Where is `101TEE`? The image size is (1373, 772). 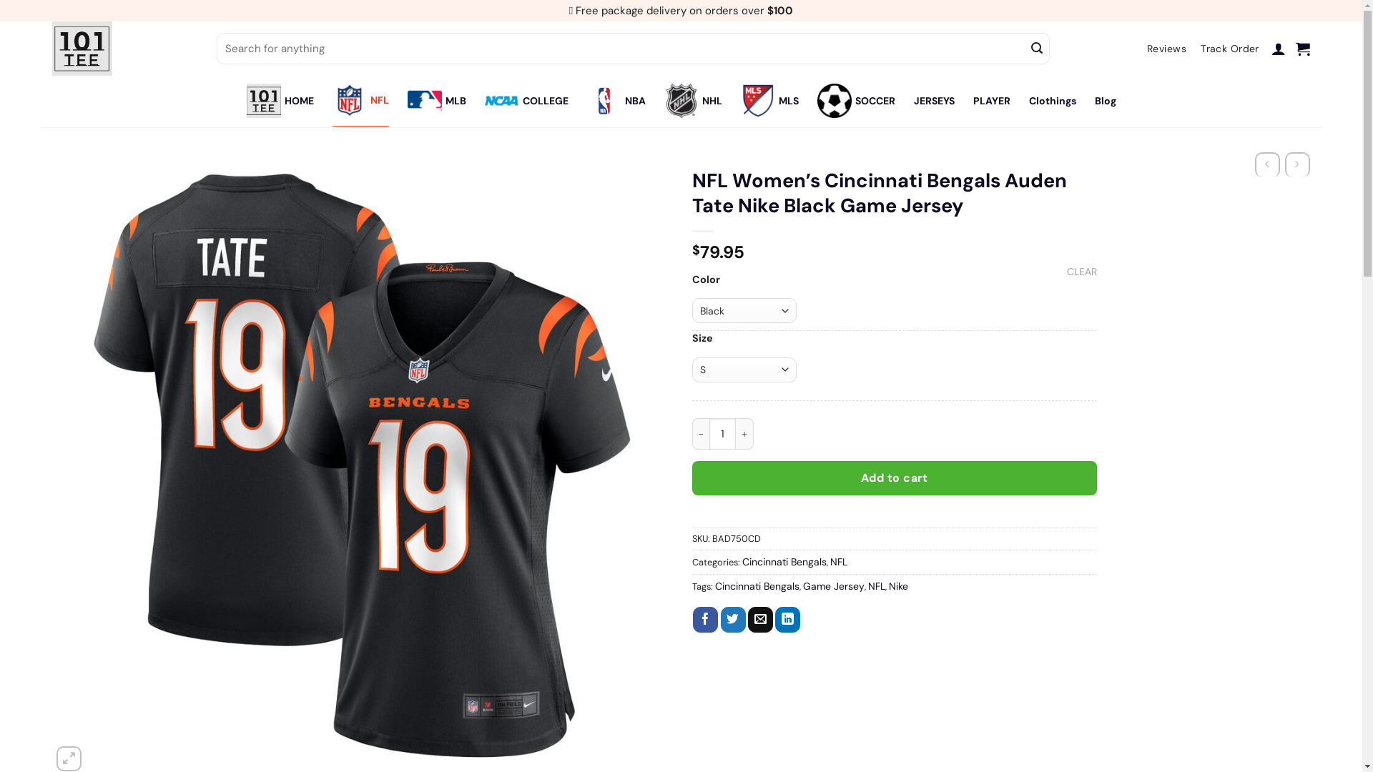 101TEE is located at coordinates (123, 49).